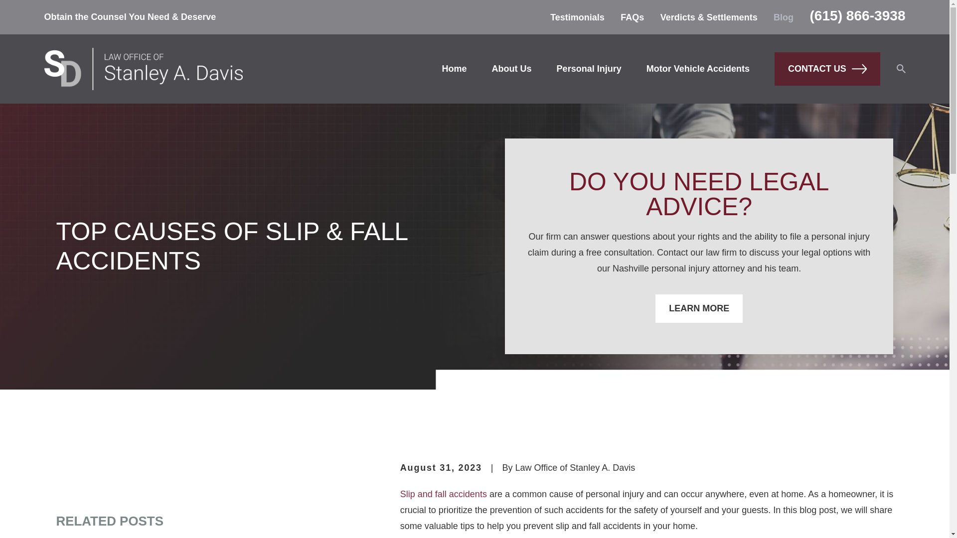 This screenshot has width=957, height=538. I want to click on About Us, so click(511, 68).